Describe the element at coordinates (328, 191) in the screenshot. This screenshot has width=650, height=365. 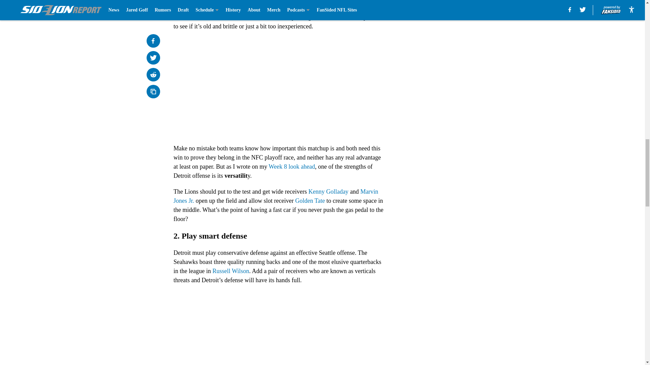
I see `Kenny Golladay` at that location.